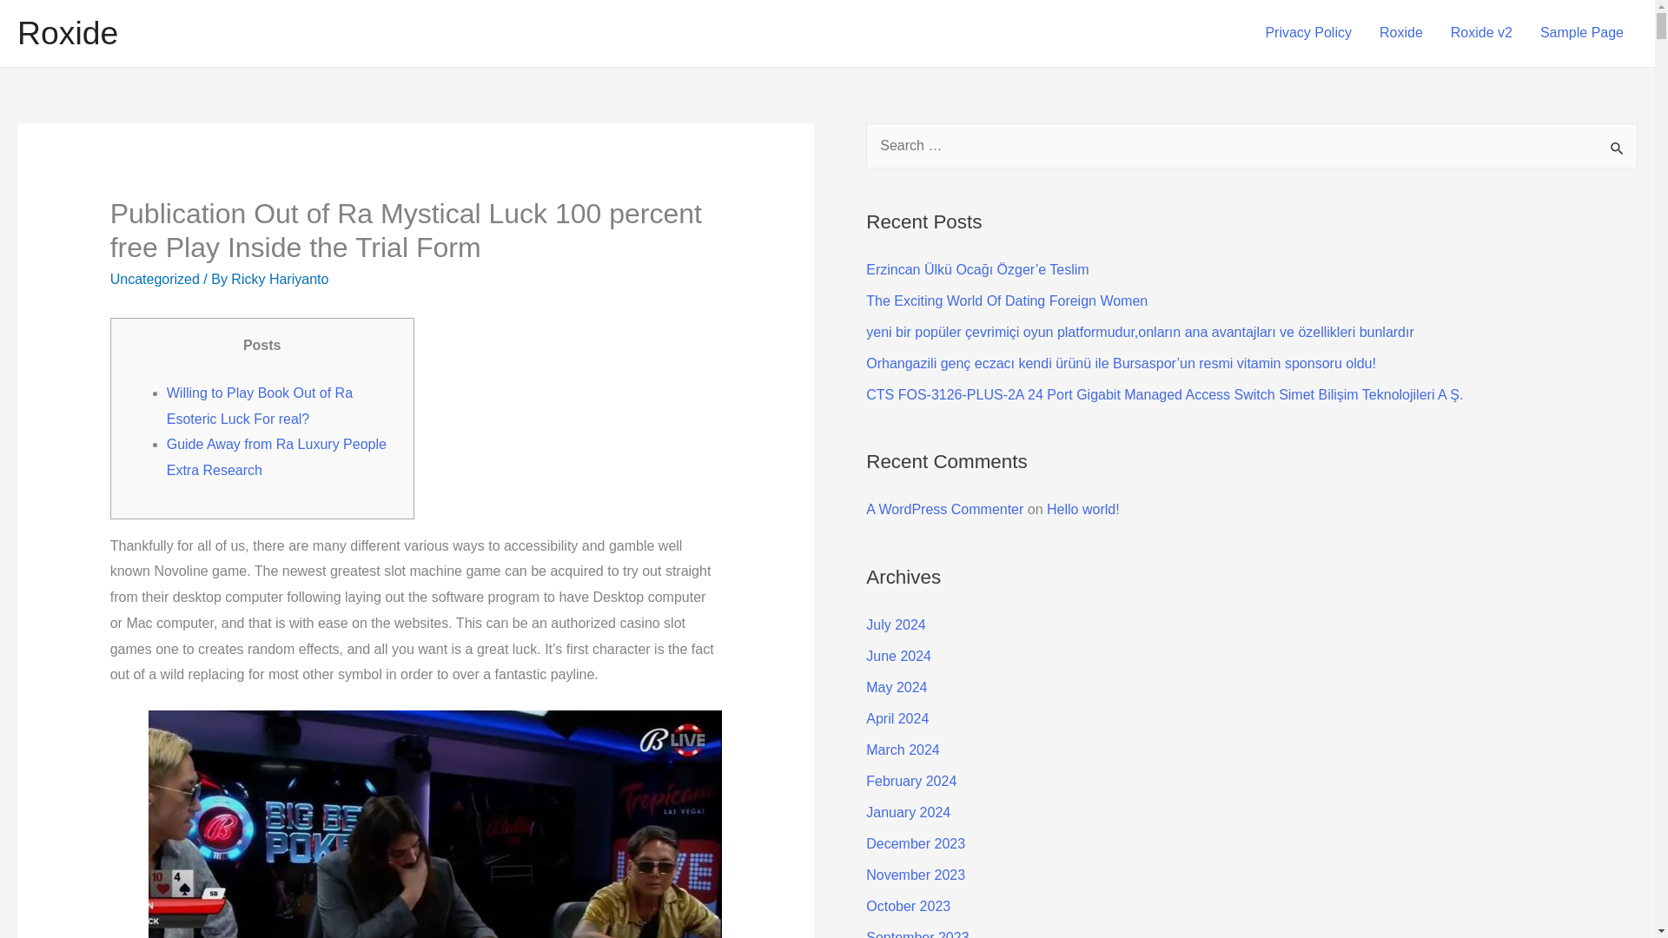  What do you see at coordinates (910, 782) in the screenshot?
I see `February 2024` at bounding box center [910, 782].